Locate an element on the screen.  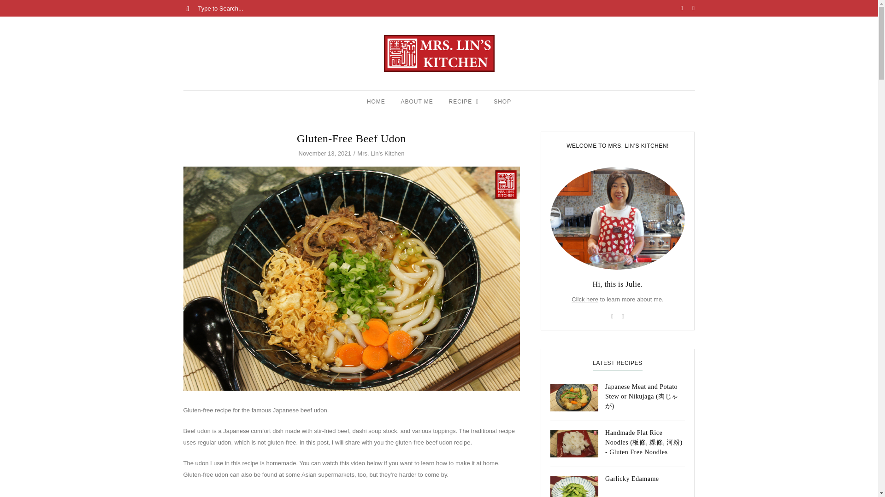
RECIPE is located at coordinates (460, 101).